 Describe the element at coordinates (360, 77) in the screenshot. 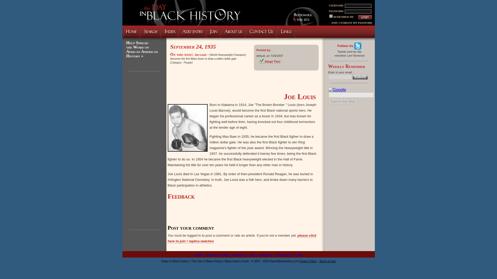

I see `Submit` at that location.